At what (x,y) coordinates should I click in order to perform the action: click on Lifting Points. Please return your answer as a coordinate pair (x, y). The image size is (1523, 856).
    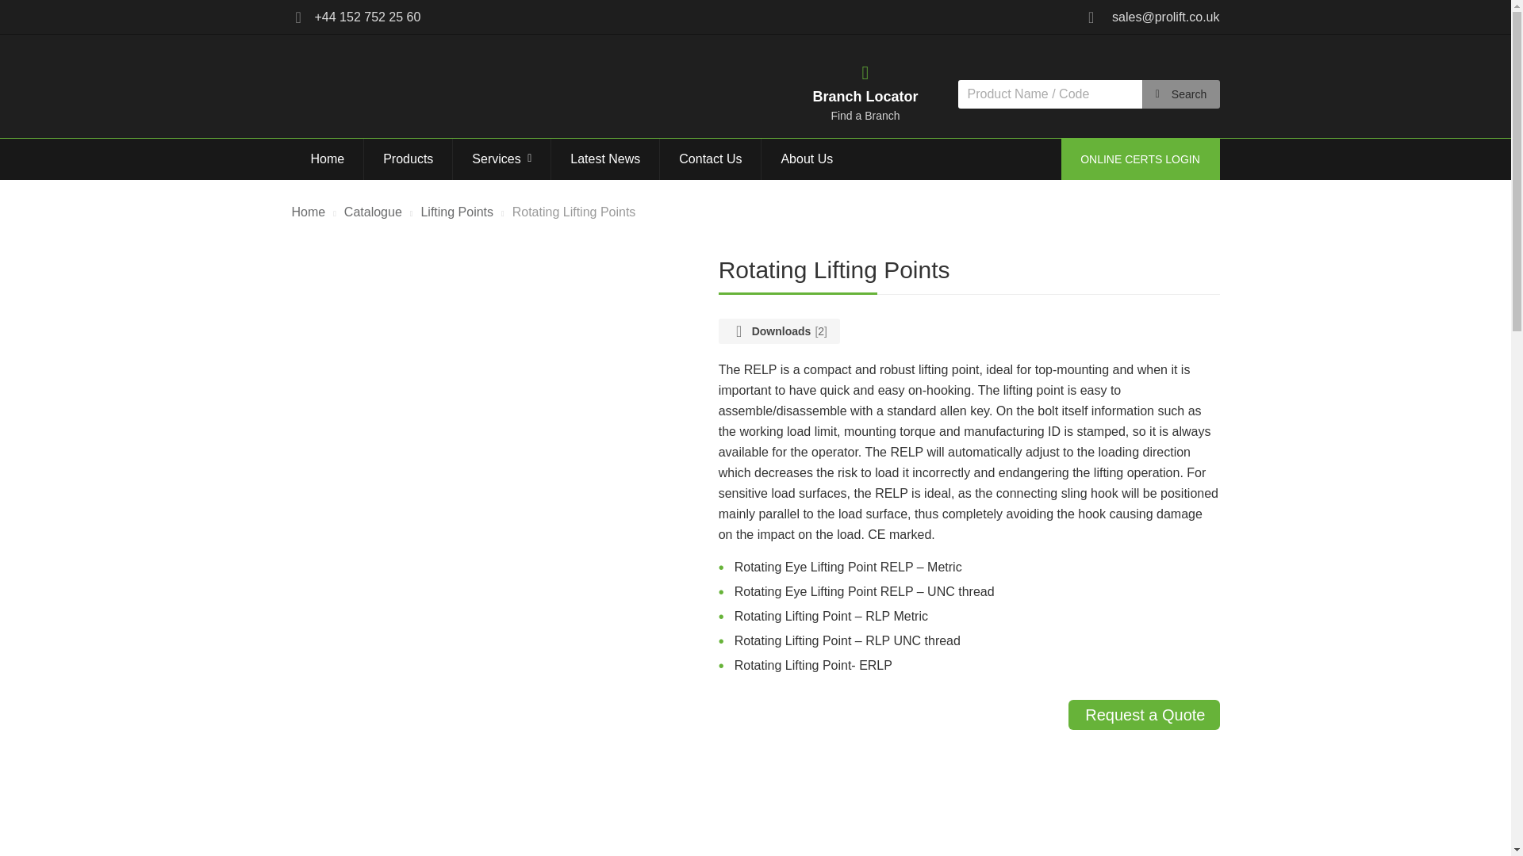
    Looking at the image, I should click on (457, 212).